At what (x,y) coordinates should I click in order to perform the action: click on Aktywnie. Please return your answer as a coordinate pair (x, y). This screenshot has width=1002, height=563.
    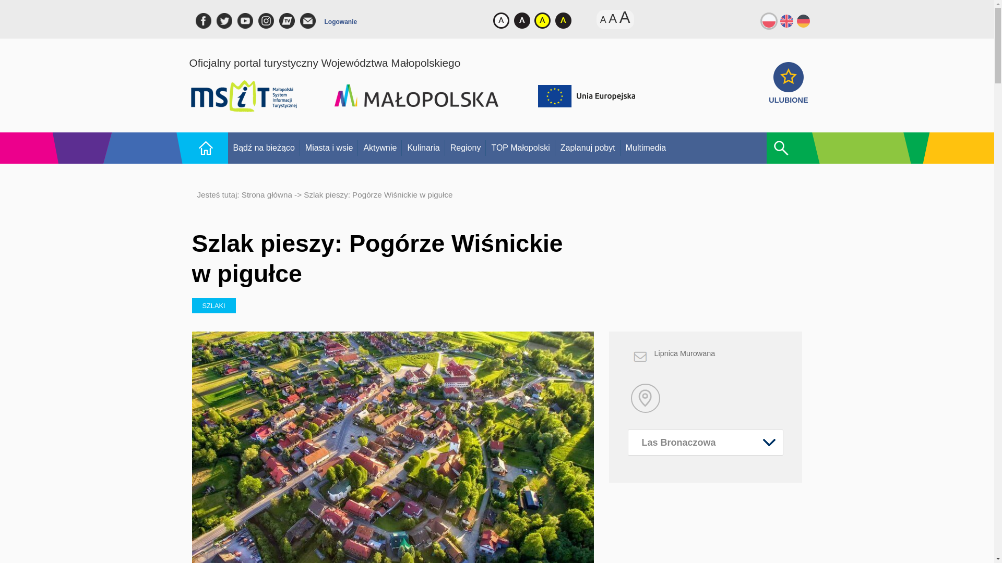
    Looking at the image, I should click on (379, 148).